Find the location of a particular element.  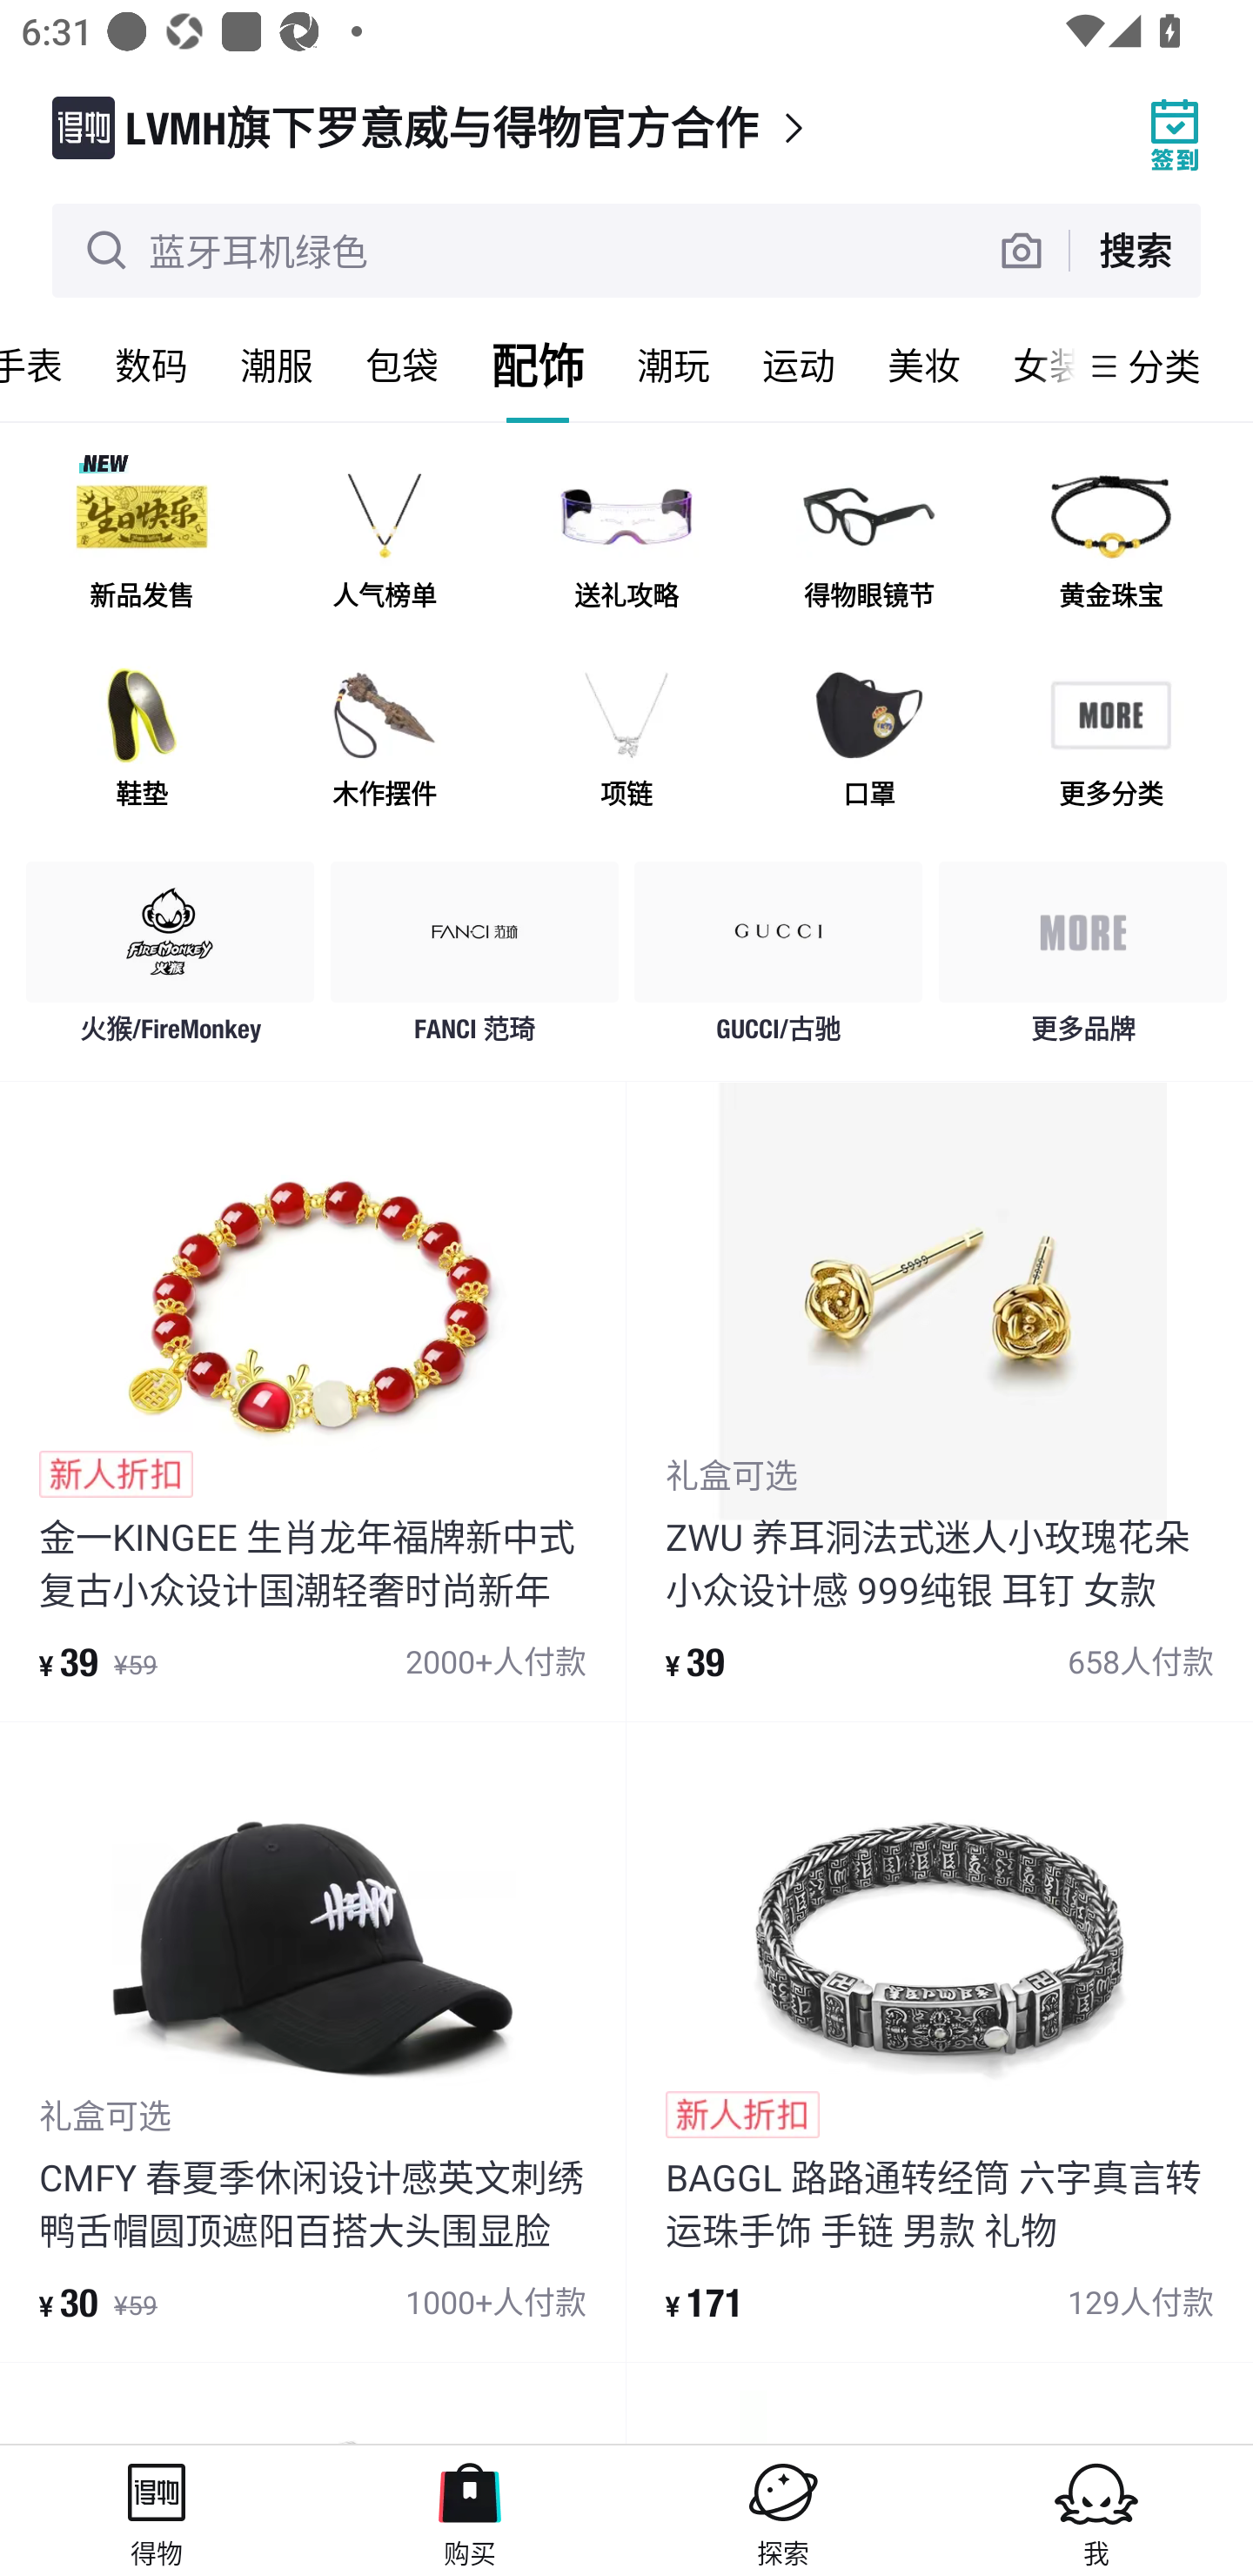

购买 is located at coordinates (470, 2510).